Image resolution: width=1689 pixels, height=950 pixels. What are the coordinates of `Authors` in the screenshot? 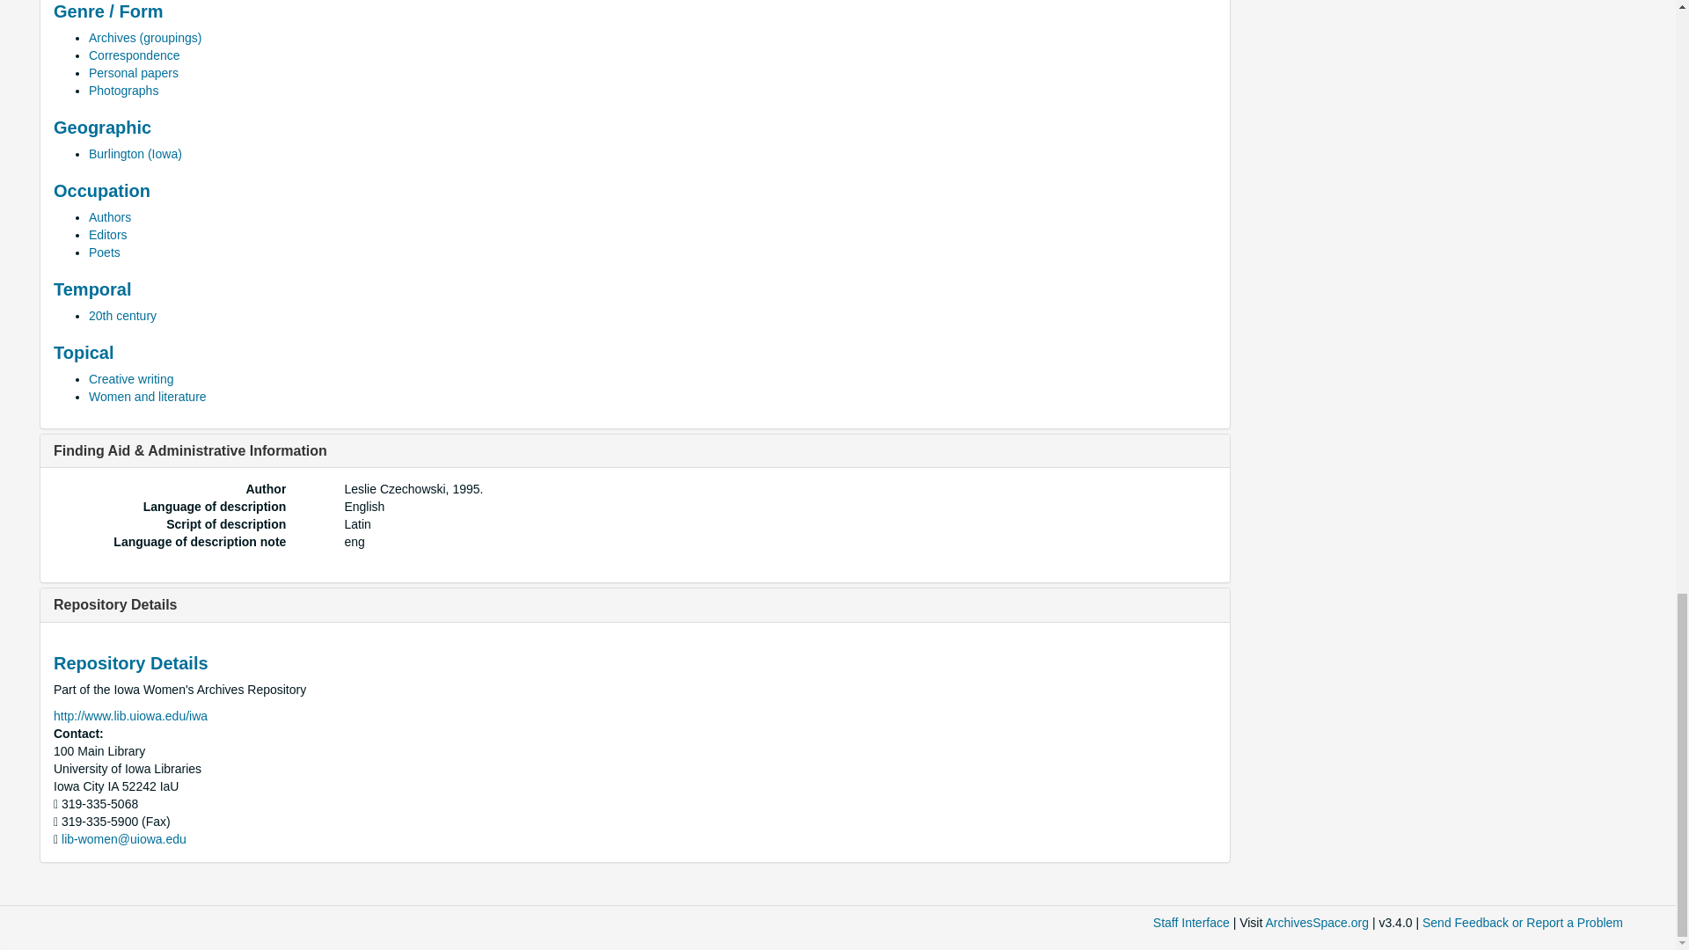 It's located at (110, 216).